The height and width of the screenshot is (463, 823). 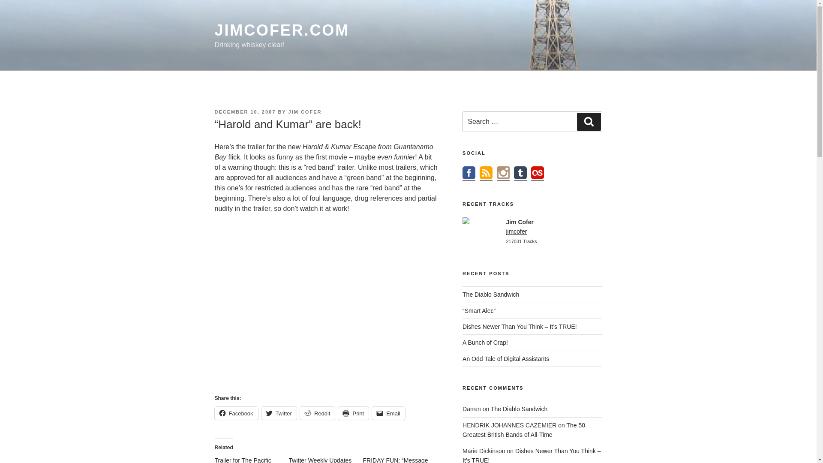 I want to click on Click to share on Reddit, so click(x=317, y=413).